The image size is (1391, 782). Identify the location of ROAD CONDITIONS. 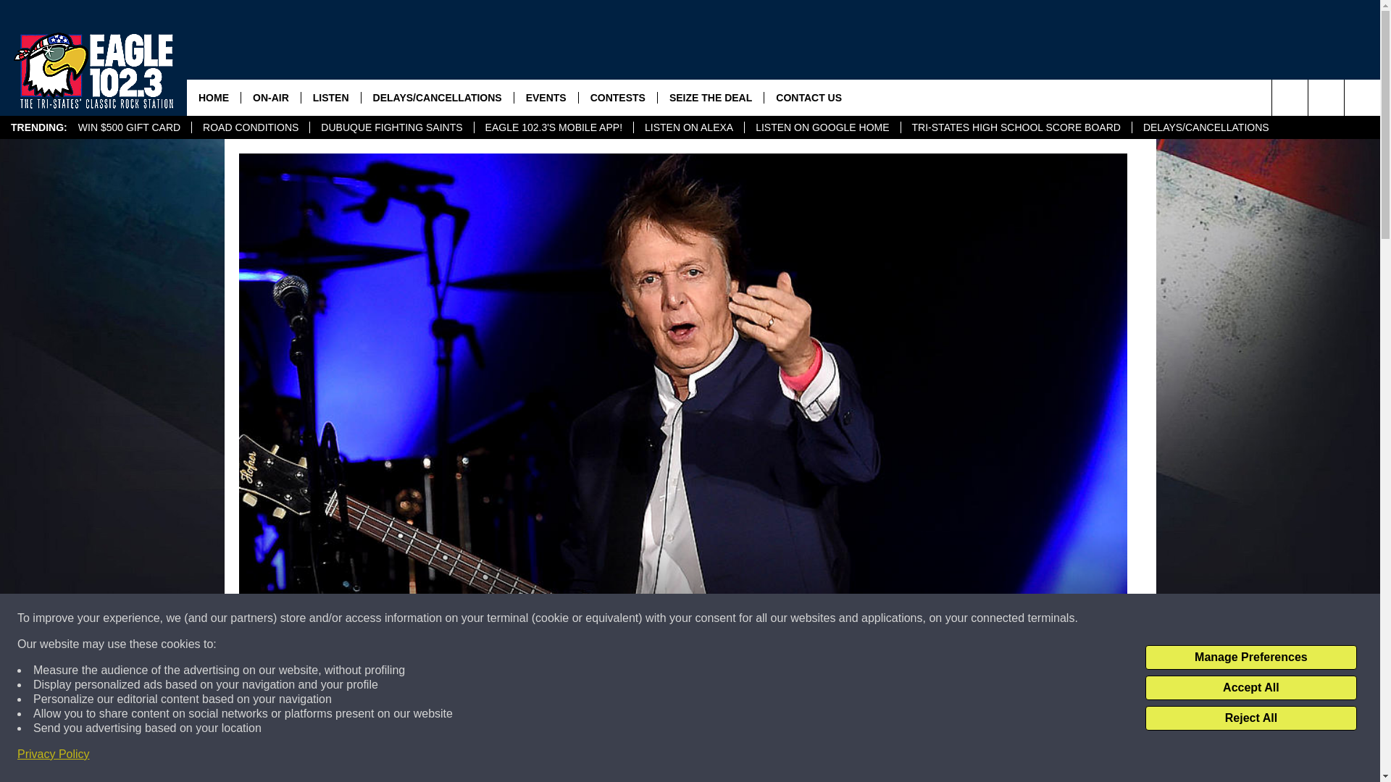
(250, 127).